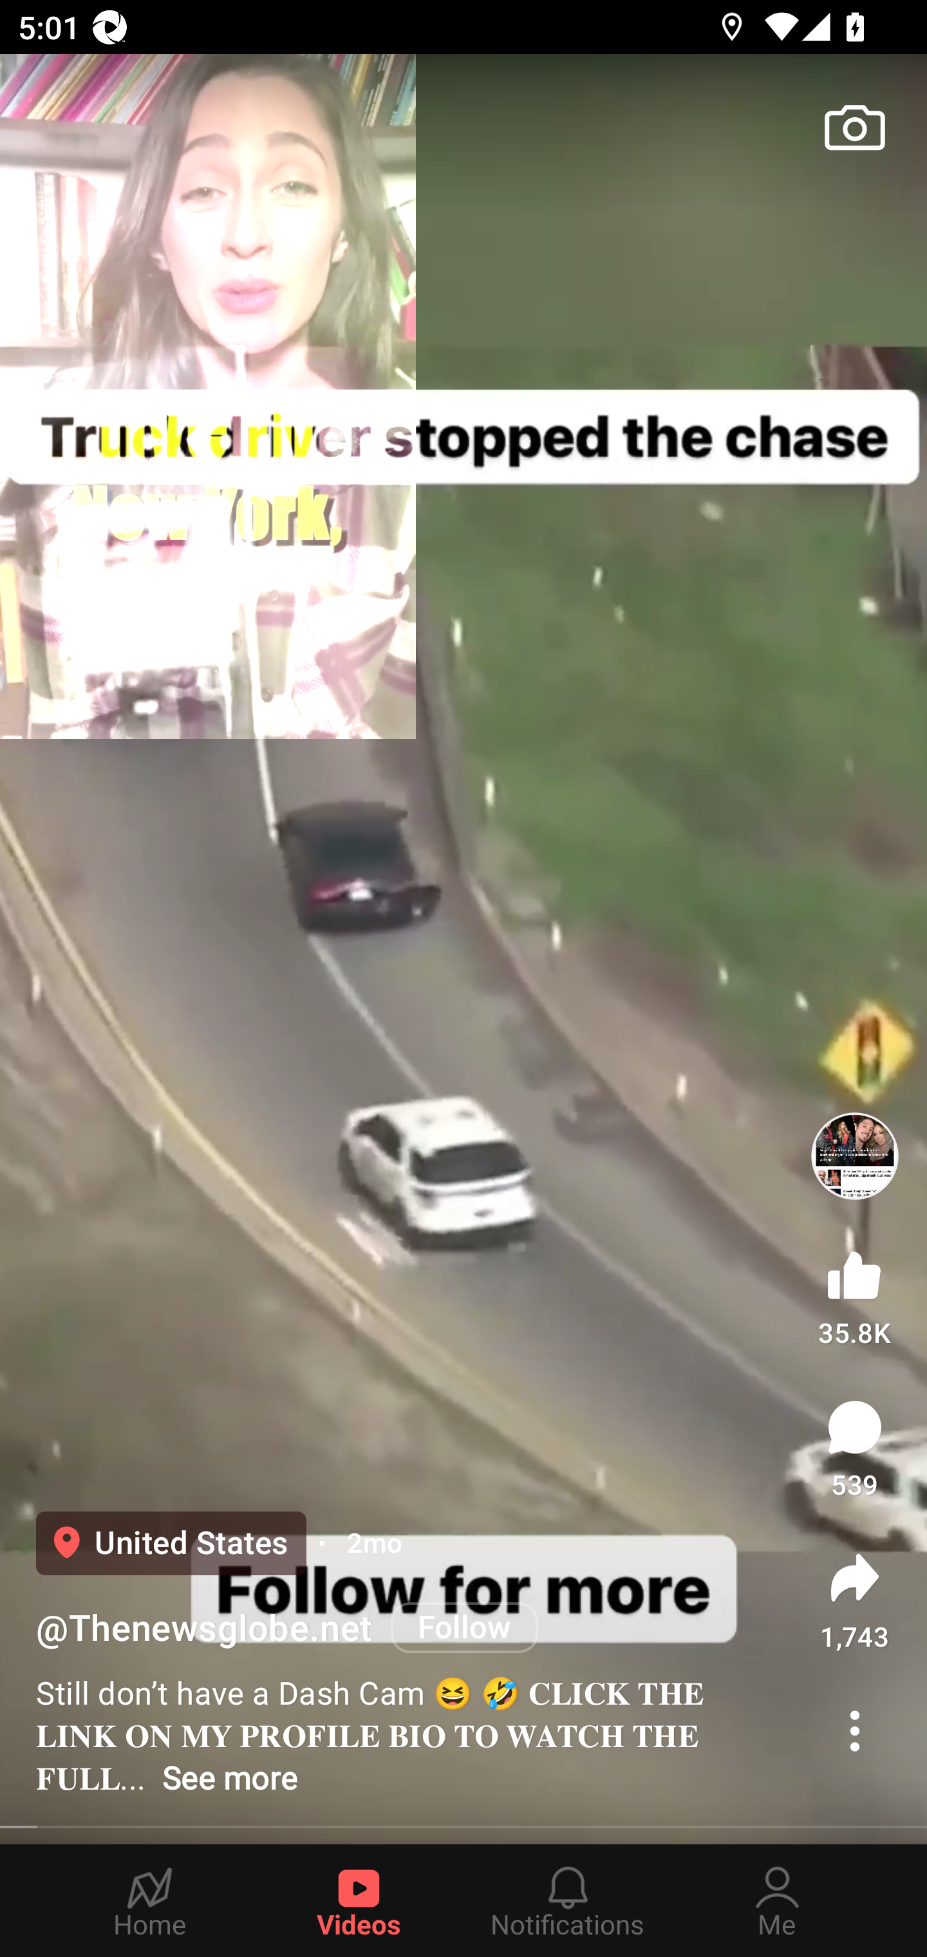  Describe the element at coordinates (854, 1448) in the screenshot. I see `539` at that location.